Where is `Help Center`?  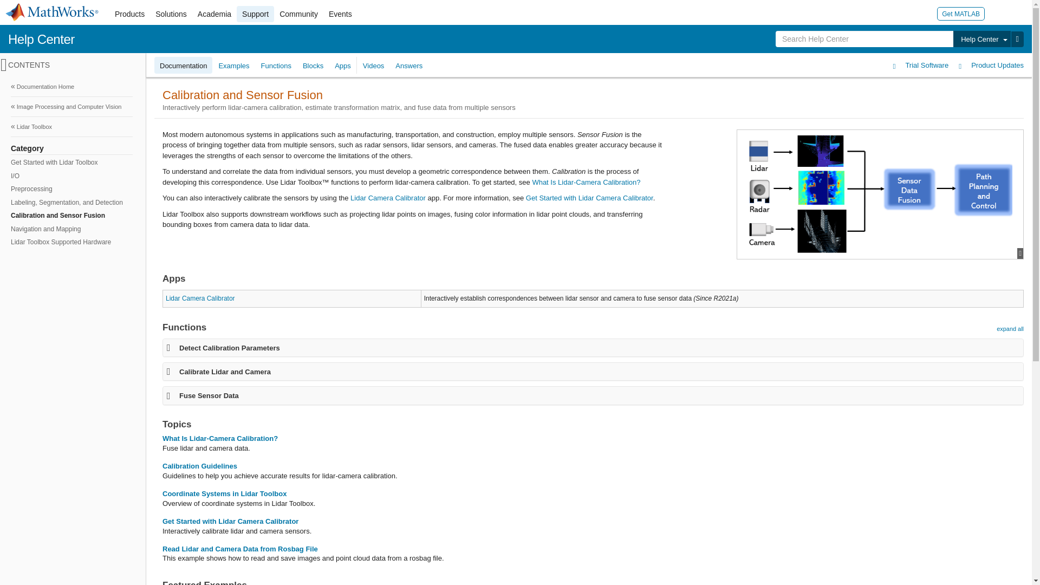 Help Center is located at coordinates (981, 39).